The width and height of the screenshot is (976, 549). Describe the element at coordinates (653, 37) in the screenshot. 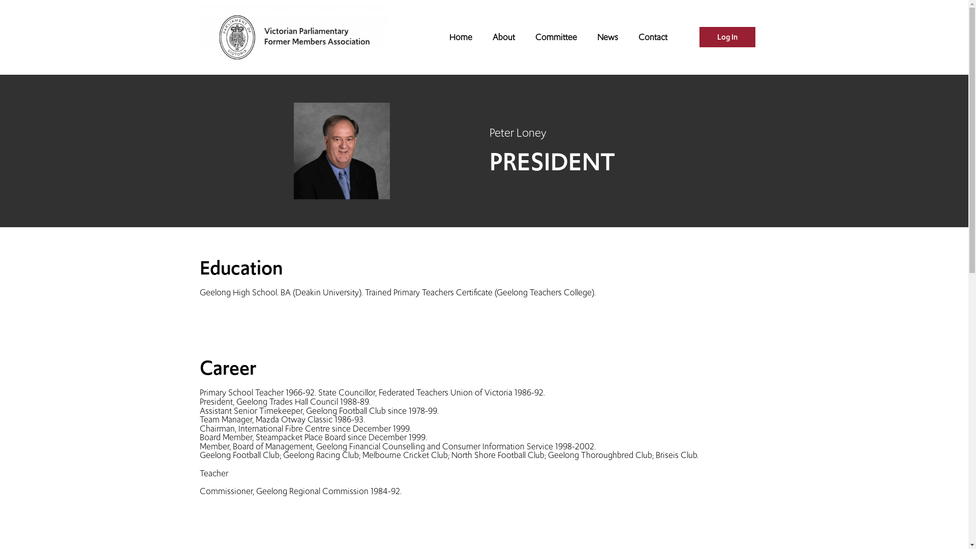

I see `Contact` at that location.